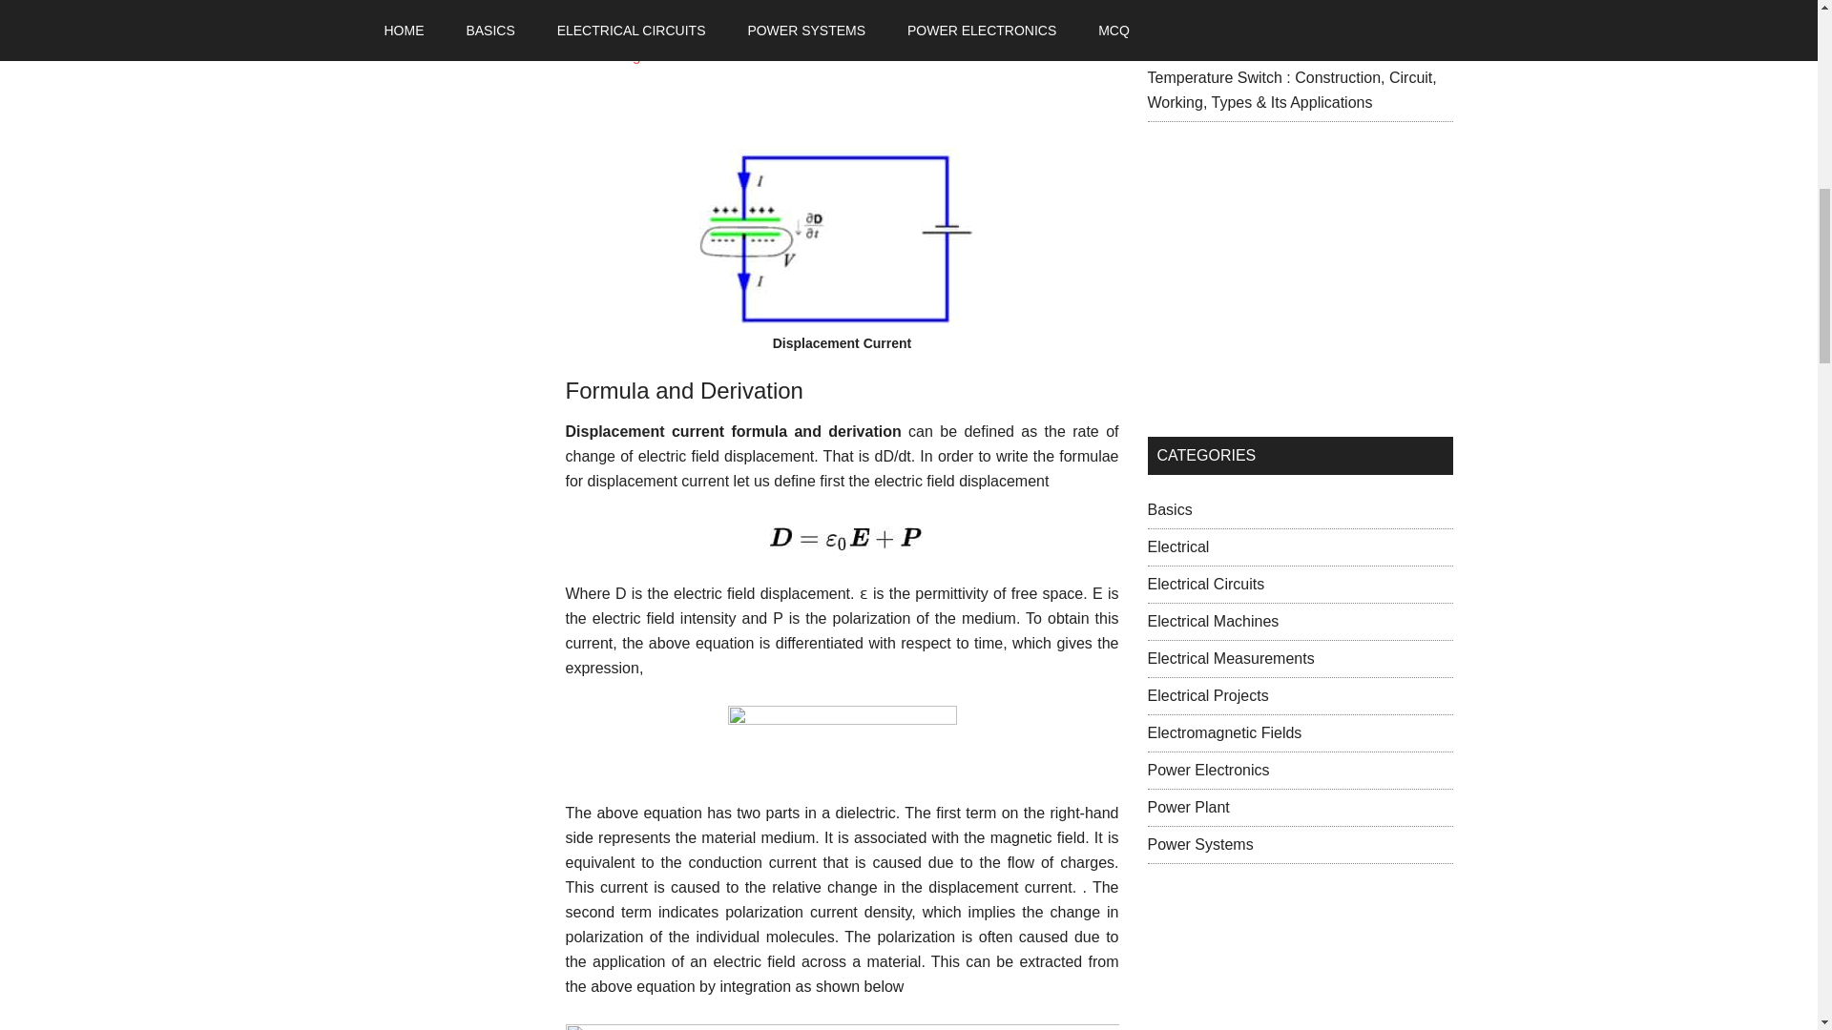 The height and width of the screenshot is (1030, 1832). I want to click on Electrical Projects, so click(1206, 695).